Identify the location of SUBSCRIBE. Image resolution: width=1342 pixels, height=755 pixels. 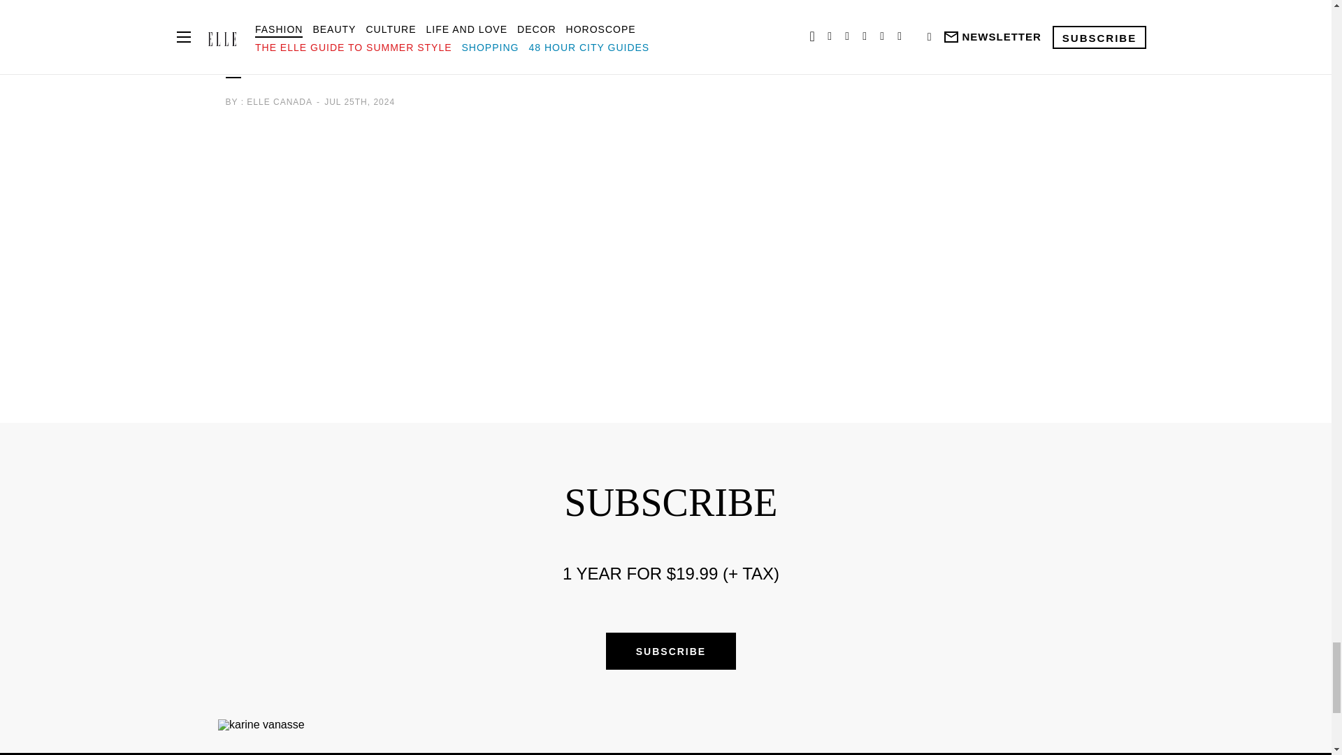
(671, 652).